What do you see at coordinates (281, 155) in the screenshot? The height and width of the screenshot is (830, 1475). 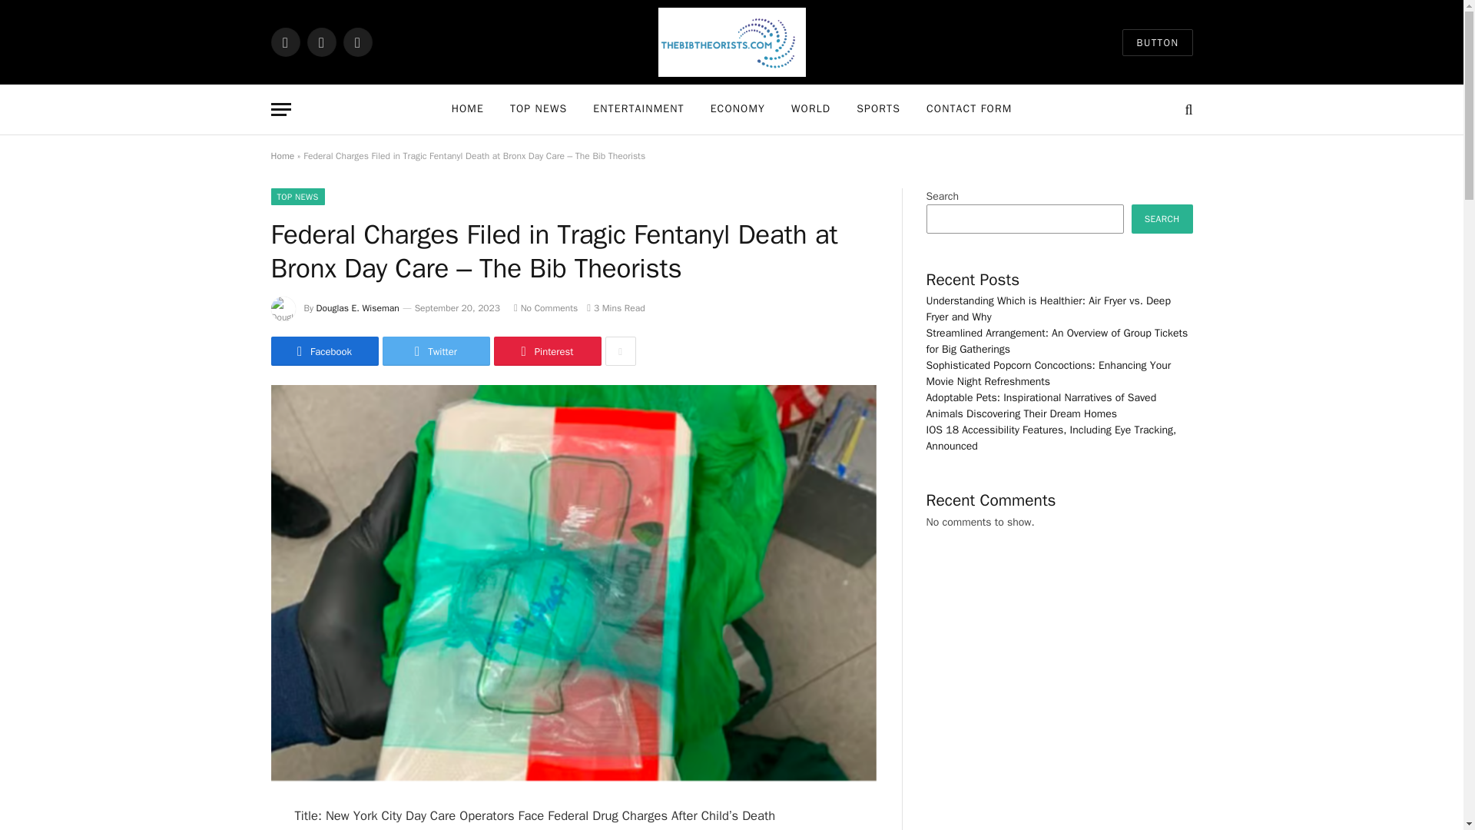 I see `Home` at bounding box center [281, 155].